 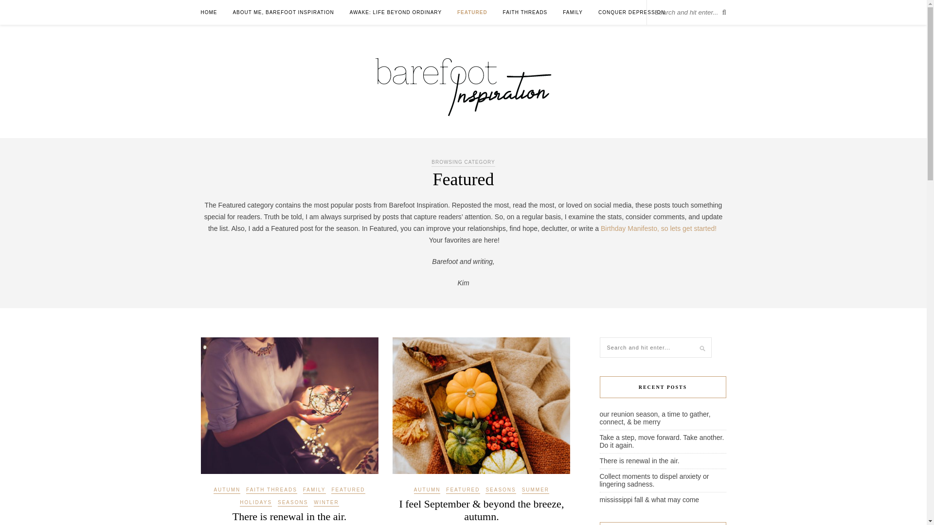 I want to click on CONQUER DEPRESSION, so click(x=631, y=12).